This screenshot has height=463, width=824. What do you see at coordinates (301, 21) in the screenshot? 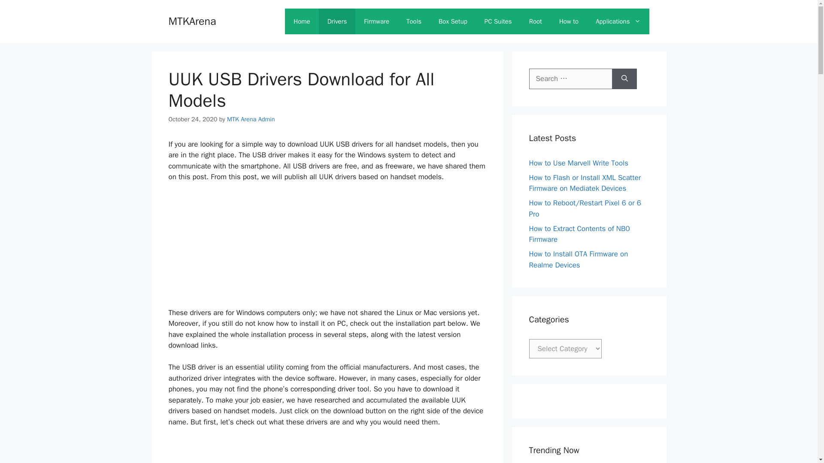
I see `Home` at bounding box center [301, 21].